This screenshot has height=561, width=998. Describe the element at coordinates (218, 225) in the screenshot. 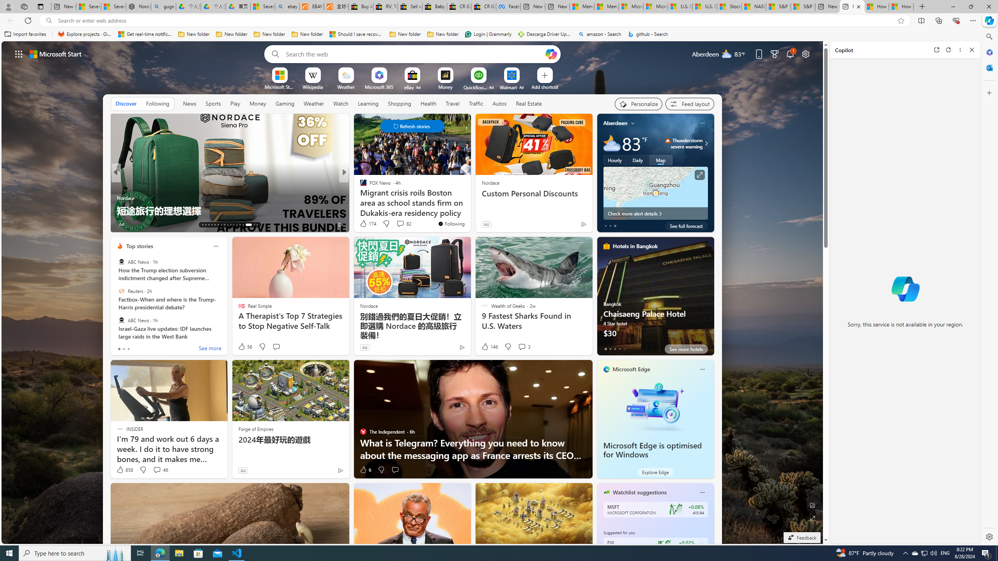

I see `AutomationID: tab-18` at that location.